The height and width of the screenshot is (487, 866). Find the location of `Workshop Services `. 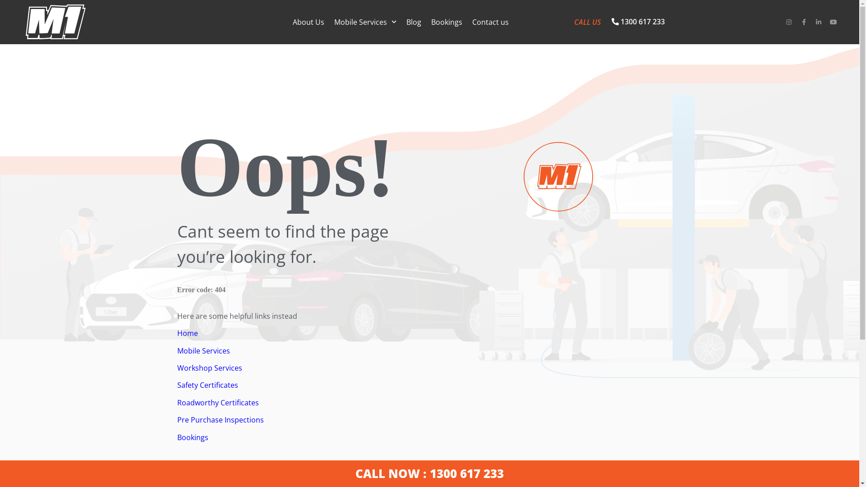

Workshop Services  is located at coordinates (210, 368).